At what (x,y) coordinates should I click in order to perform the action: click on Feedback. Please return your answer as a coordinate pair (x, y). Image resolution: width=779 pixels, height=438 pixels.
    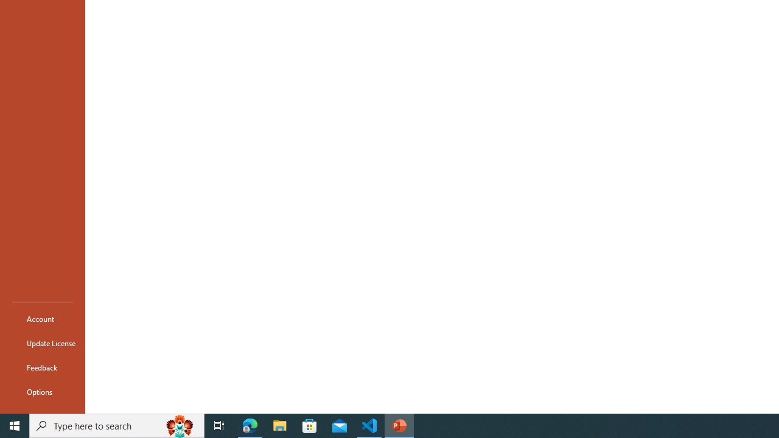
    Looking at the image, I should click on (43, 367).